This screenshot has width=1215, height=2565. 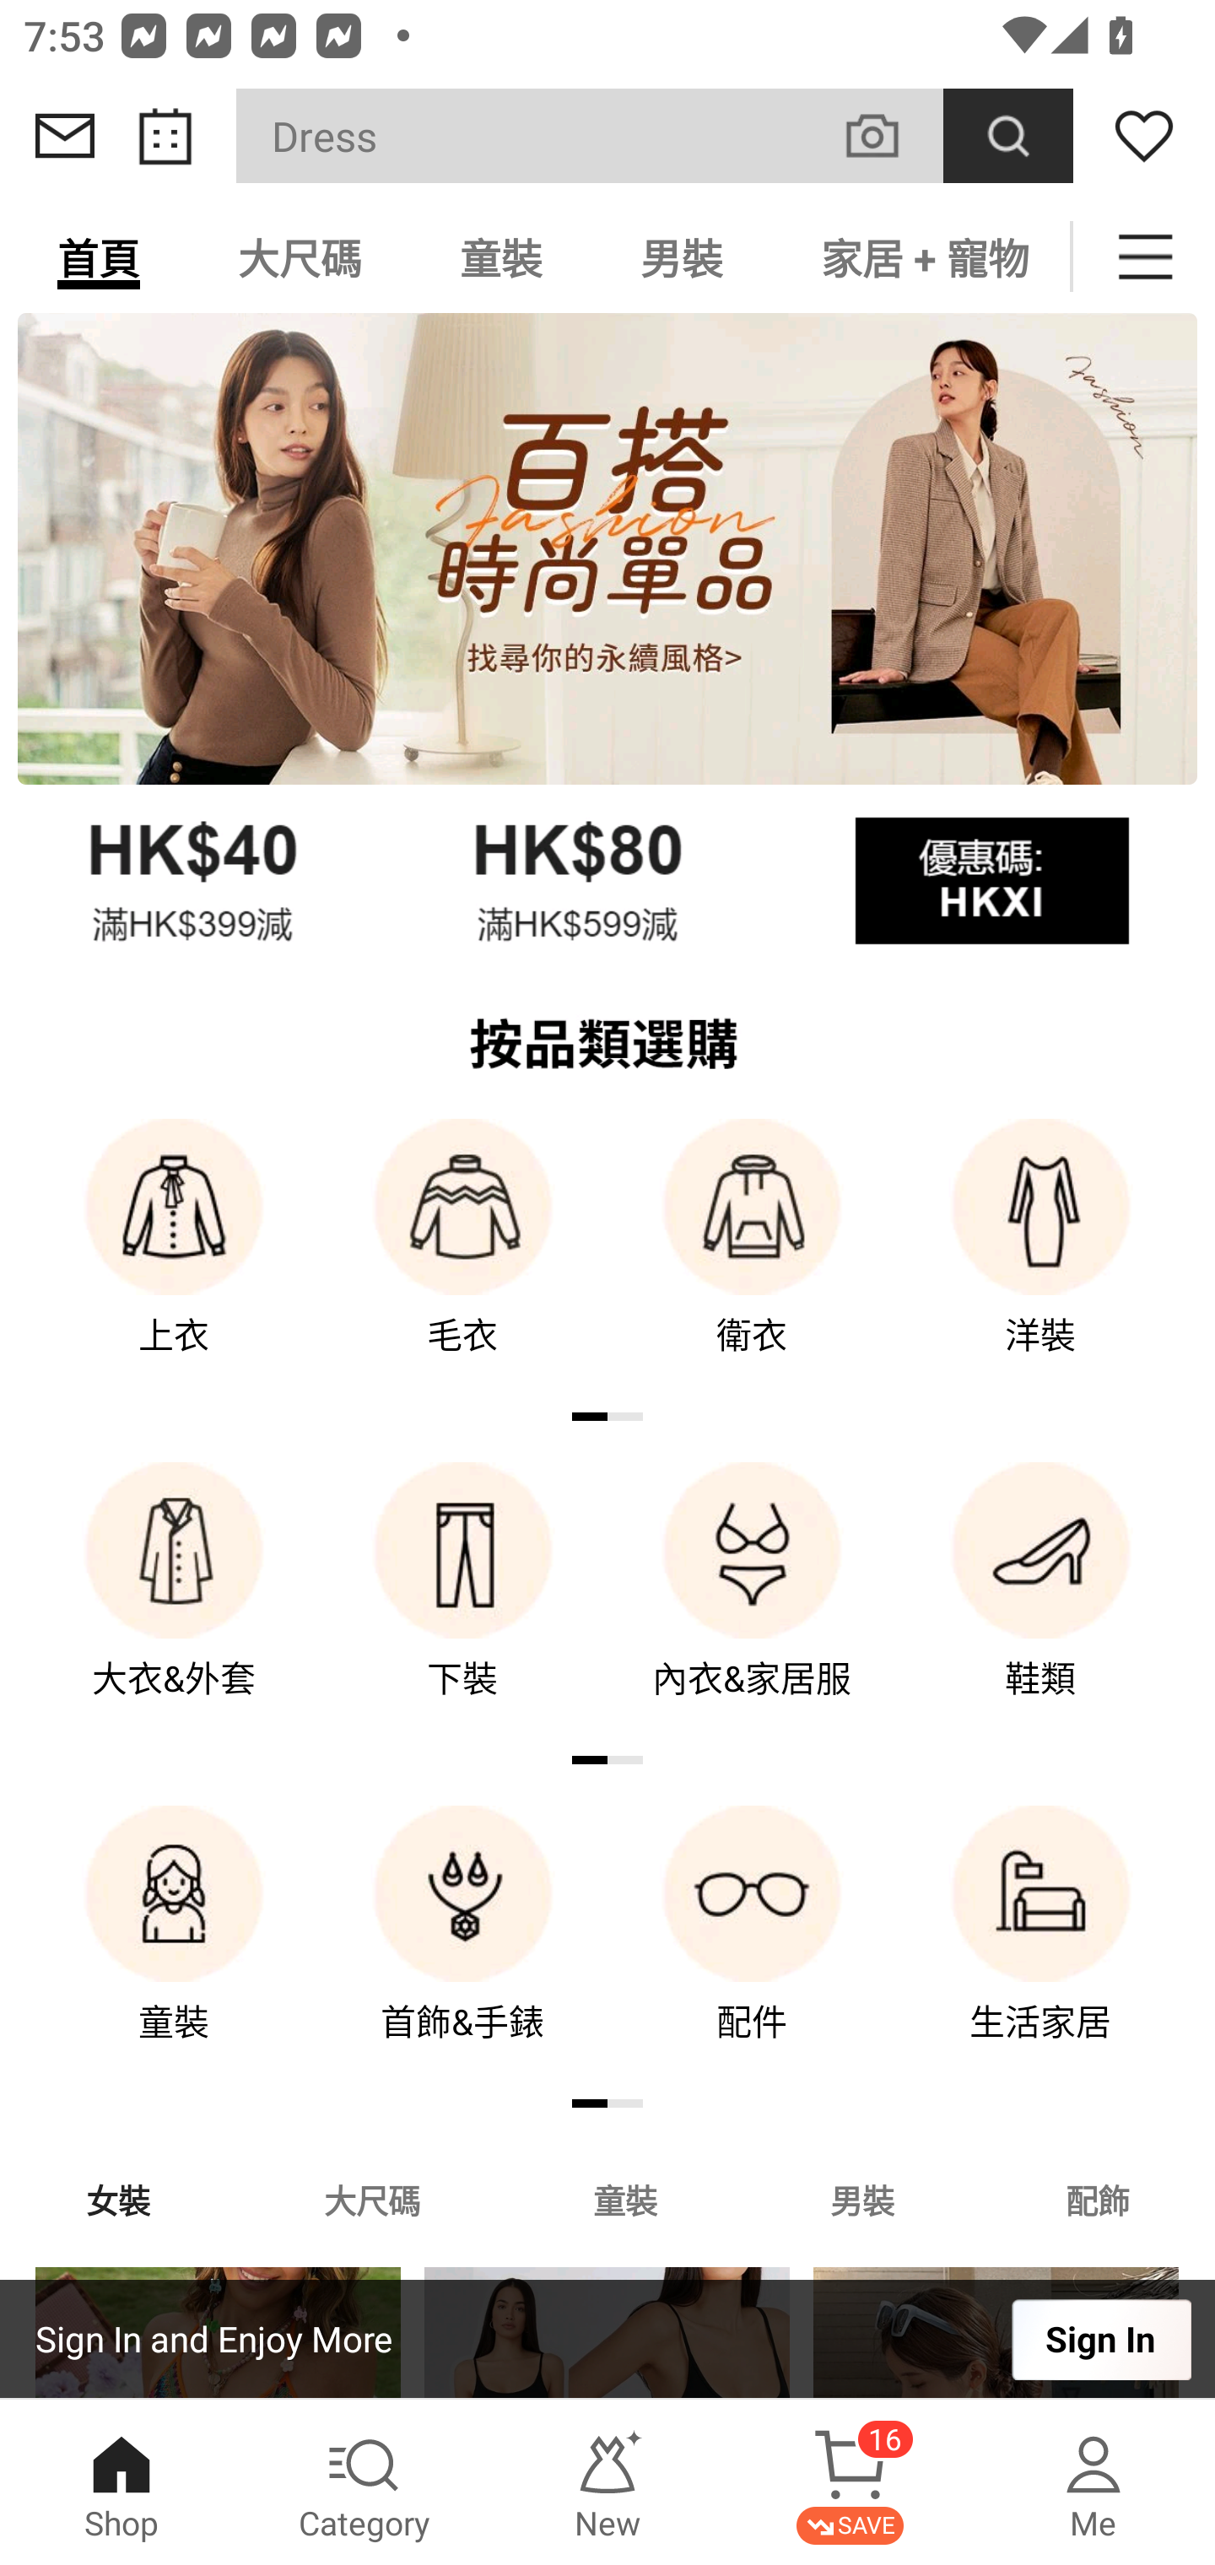 What do you see at coordinates (462, 1947) in the screenshot?
I see `首飾&手錶` at bounding box center [462, 1947].